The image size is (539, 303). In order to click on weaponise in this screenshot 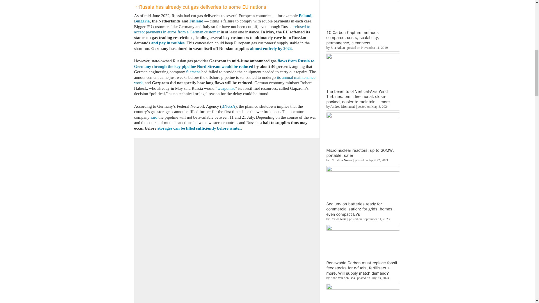, I will do `click(226, 88)`.